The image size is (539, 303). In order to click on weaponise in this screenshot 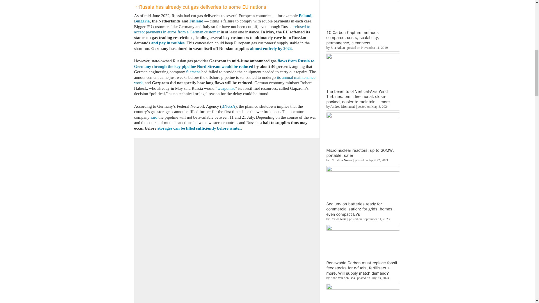, I will do `click(226, 88)`.